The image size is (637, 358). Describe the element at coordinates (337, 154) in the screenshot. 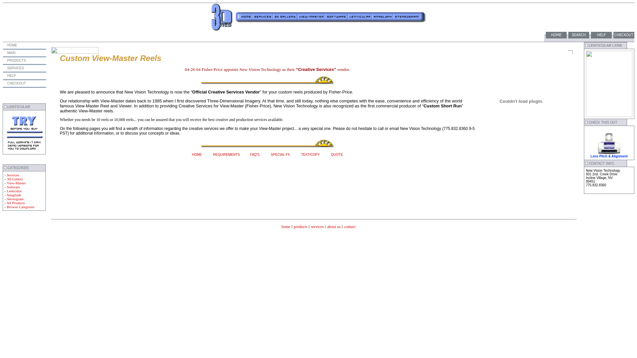

I see `QUOTE` at that location.